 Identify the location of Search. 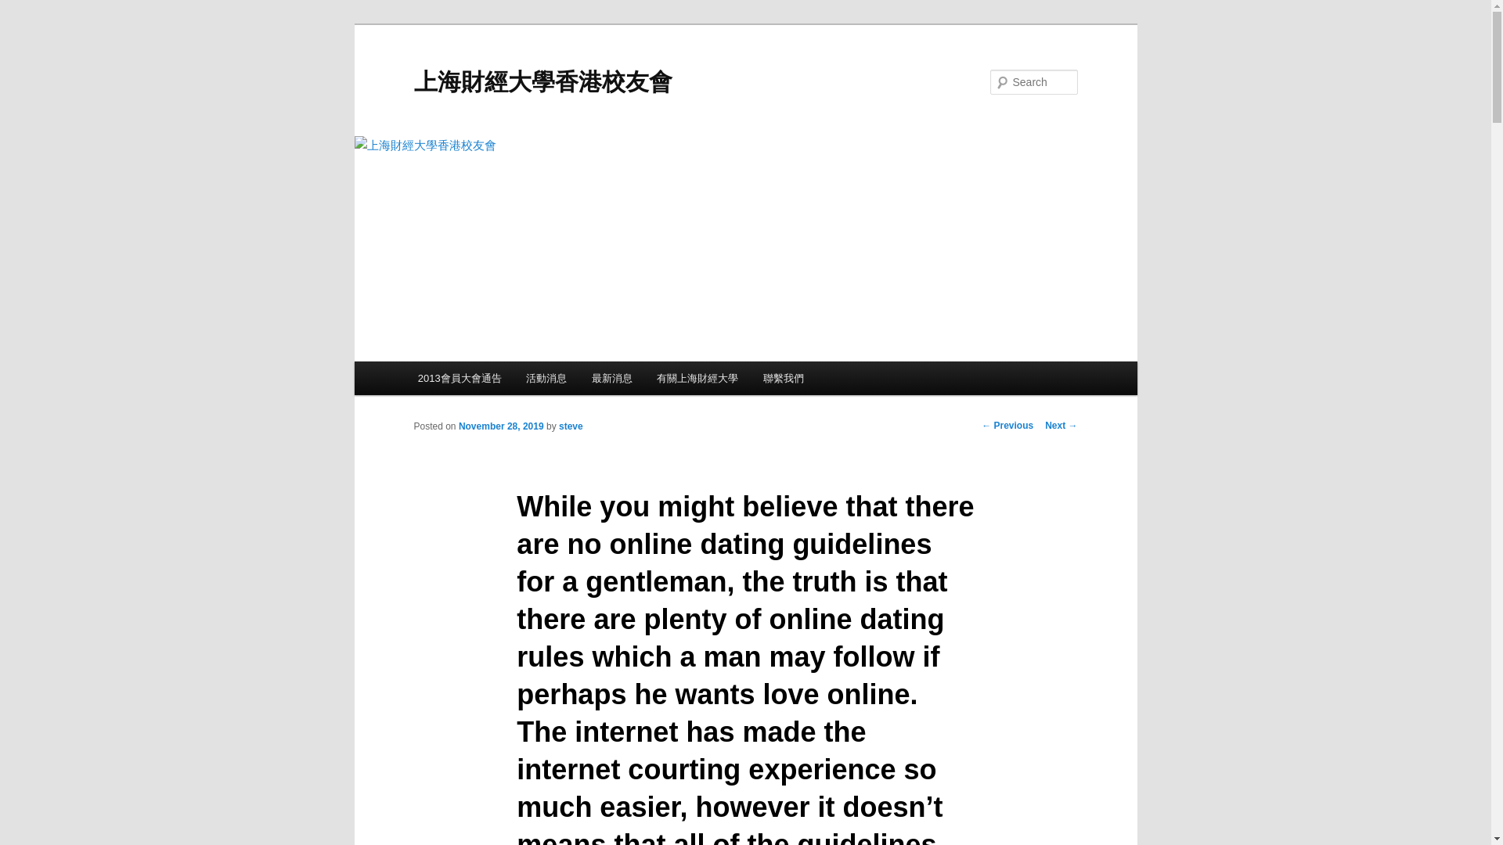
(25, 9).